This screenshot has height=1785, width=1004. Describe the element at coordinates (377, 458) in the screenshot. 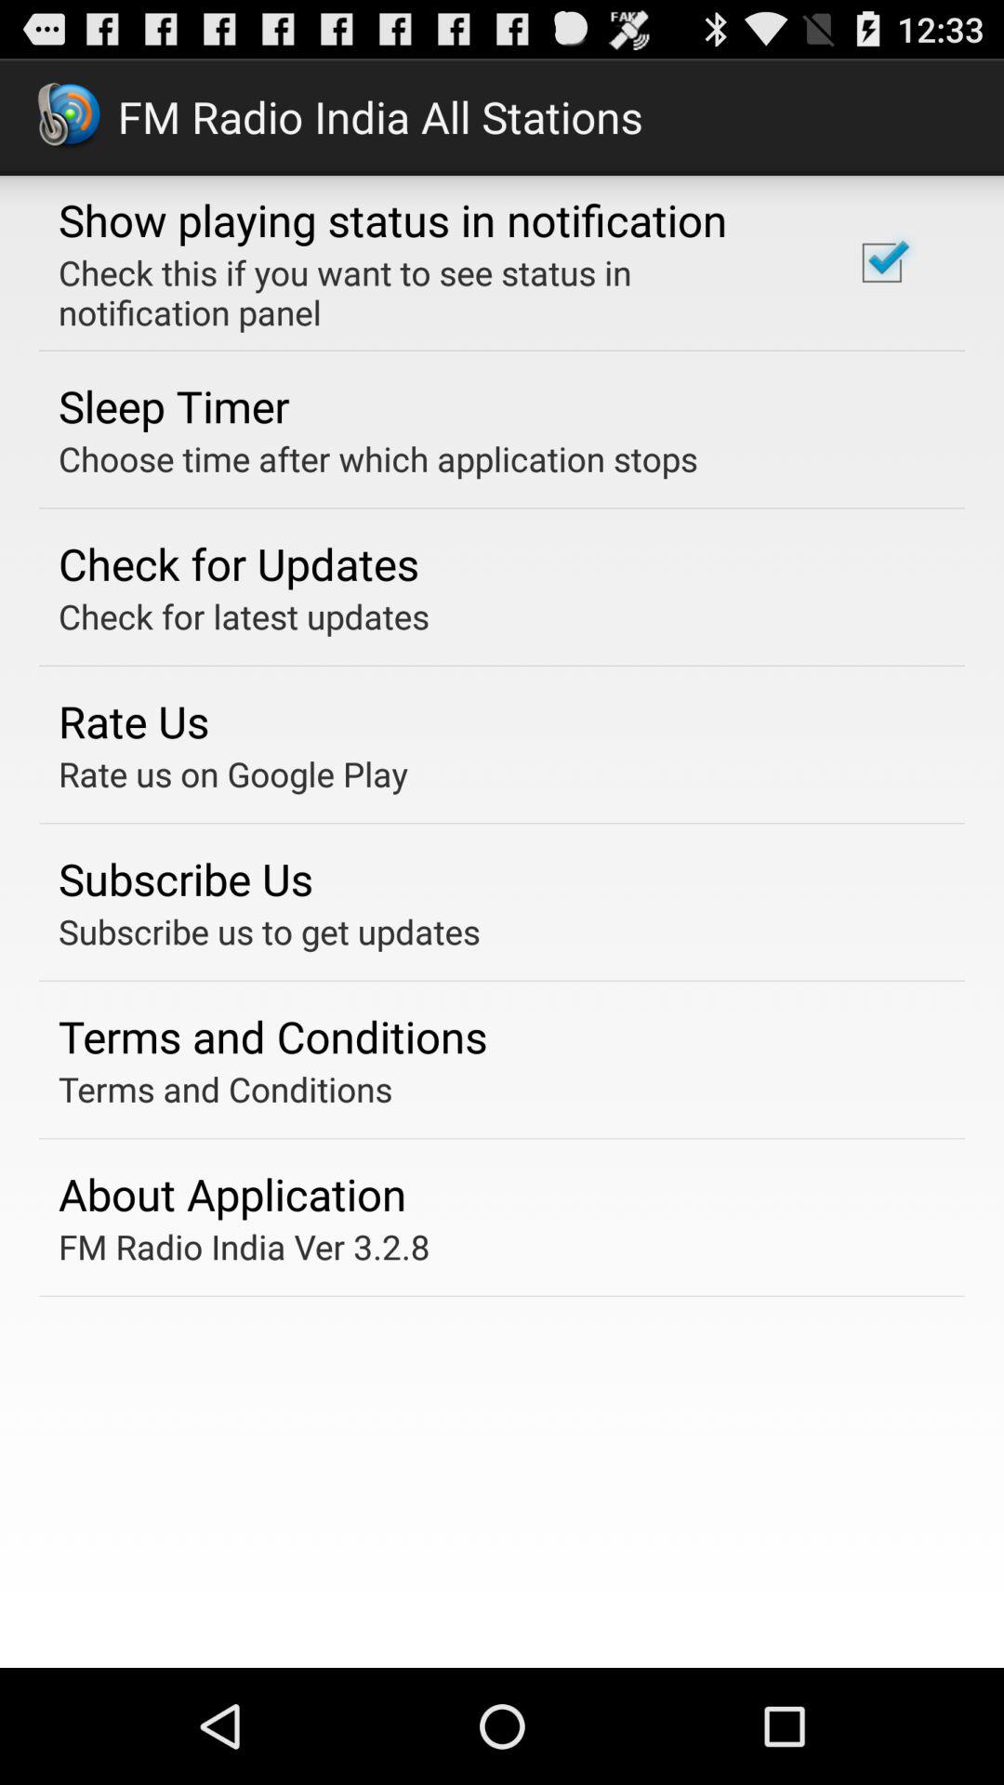

I see `launch icon above the check for updates` at that location.